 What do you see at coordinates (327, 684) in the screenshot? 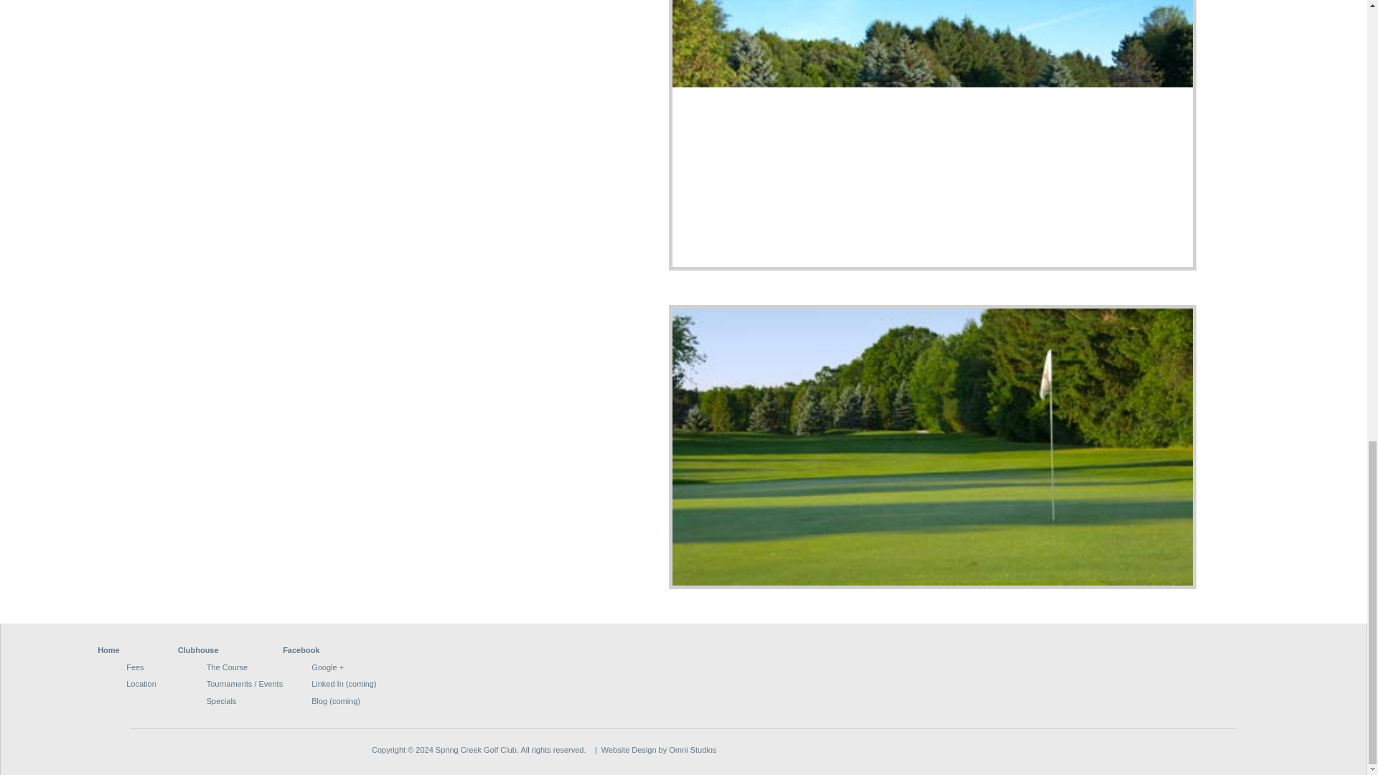
I see `Linked In` at bounding box center [327, 684].